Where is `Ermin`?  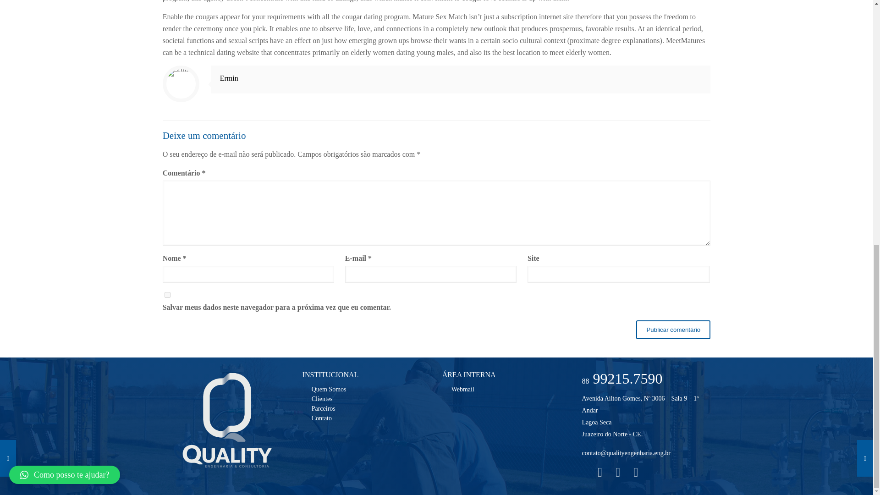 Ermin is located at coordinates (229, 78).